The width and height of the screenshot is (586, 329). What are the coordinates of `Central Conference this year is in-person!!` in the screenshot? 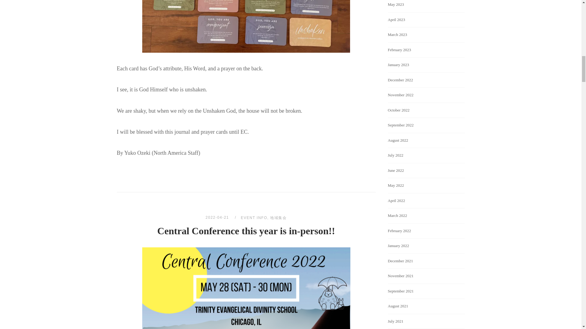 It's located at (246, 231).